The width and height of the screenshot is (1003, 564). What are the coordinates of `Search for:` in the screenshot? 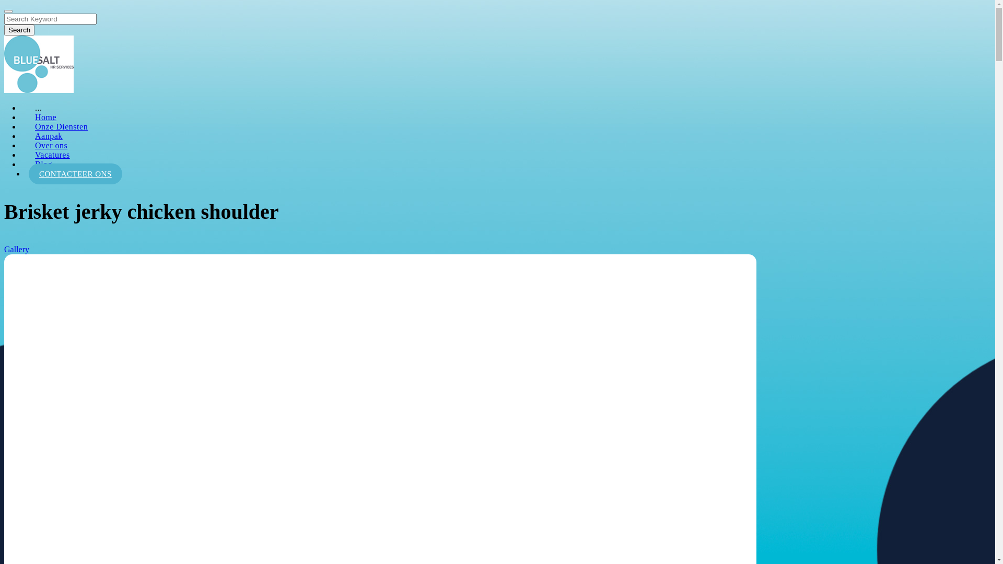 It's located at (50, 19).